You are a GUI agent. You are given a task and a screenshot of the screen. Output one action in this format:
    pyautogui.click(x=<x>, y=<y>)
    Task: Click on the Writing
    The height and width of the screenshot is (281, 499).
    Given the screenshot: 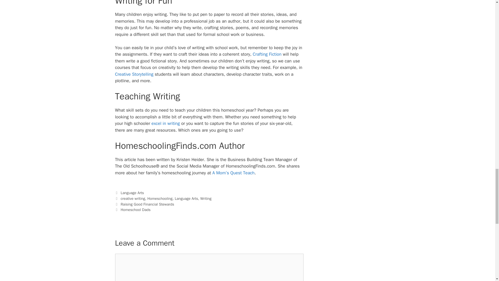 What is the action you would take?
    pyautogui.click(x=206, y=198)
    